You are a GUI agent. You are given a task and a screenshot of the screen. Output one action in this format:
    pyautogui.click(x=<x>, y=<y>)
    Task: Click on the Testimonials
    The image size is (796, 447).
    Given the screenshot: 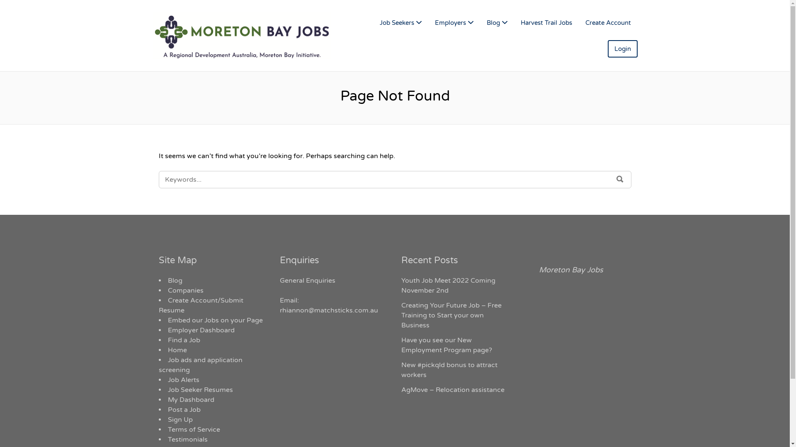 What is the action you would take?
    pyautogui.click(x=187, y=440)
    